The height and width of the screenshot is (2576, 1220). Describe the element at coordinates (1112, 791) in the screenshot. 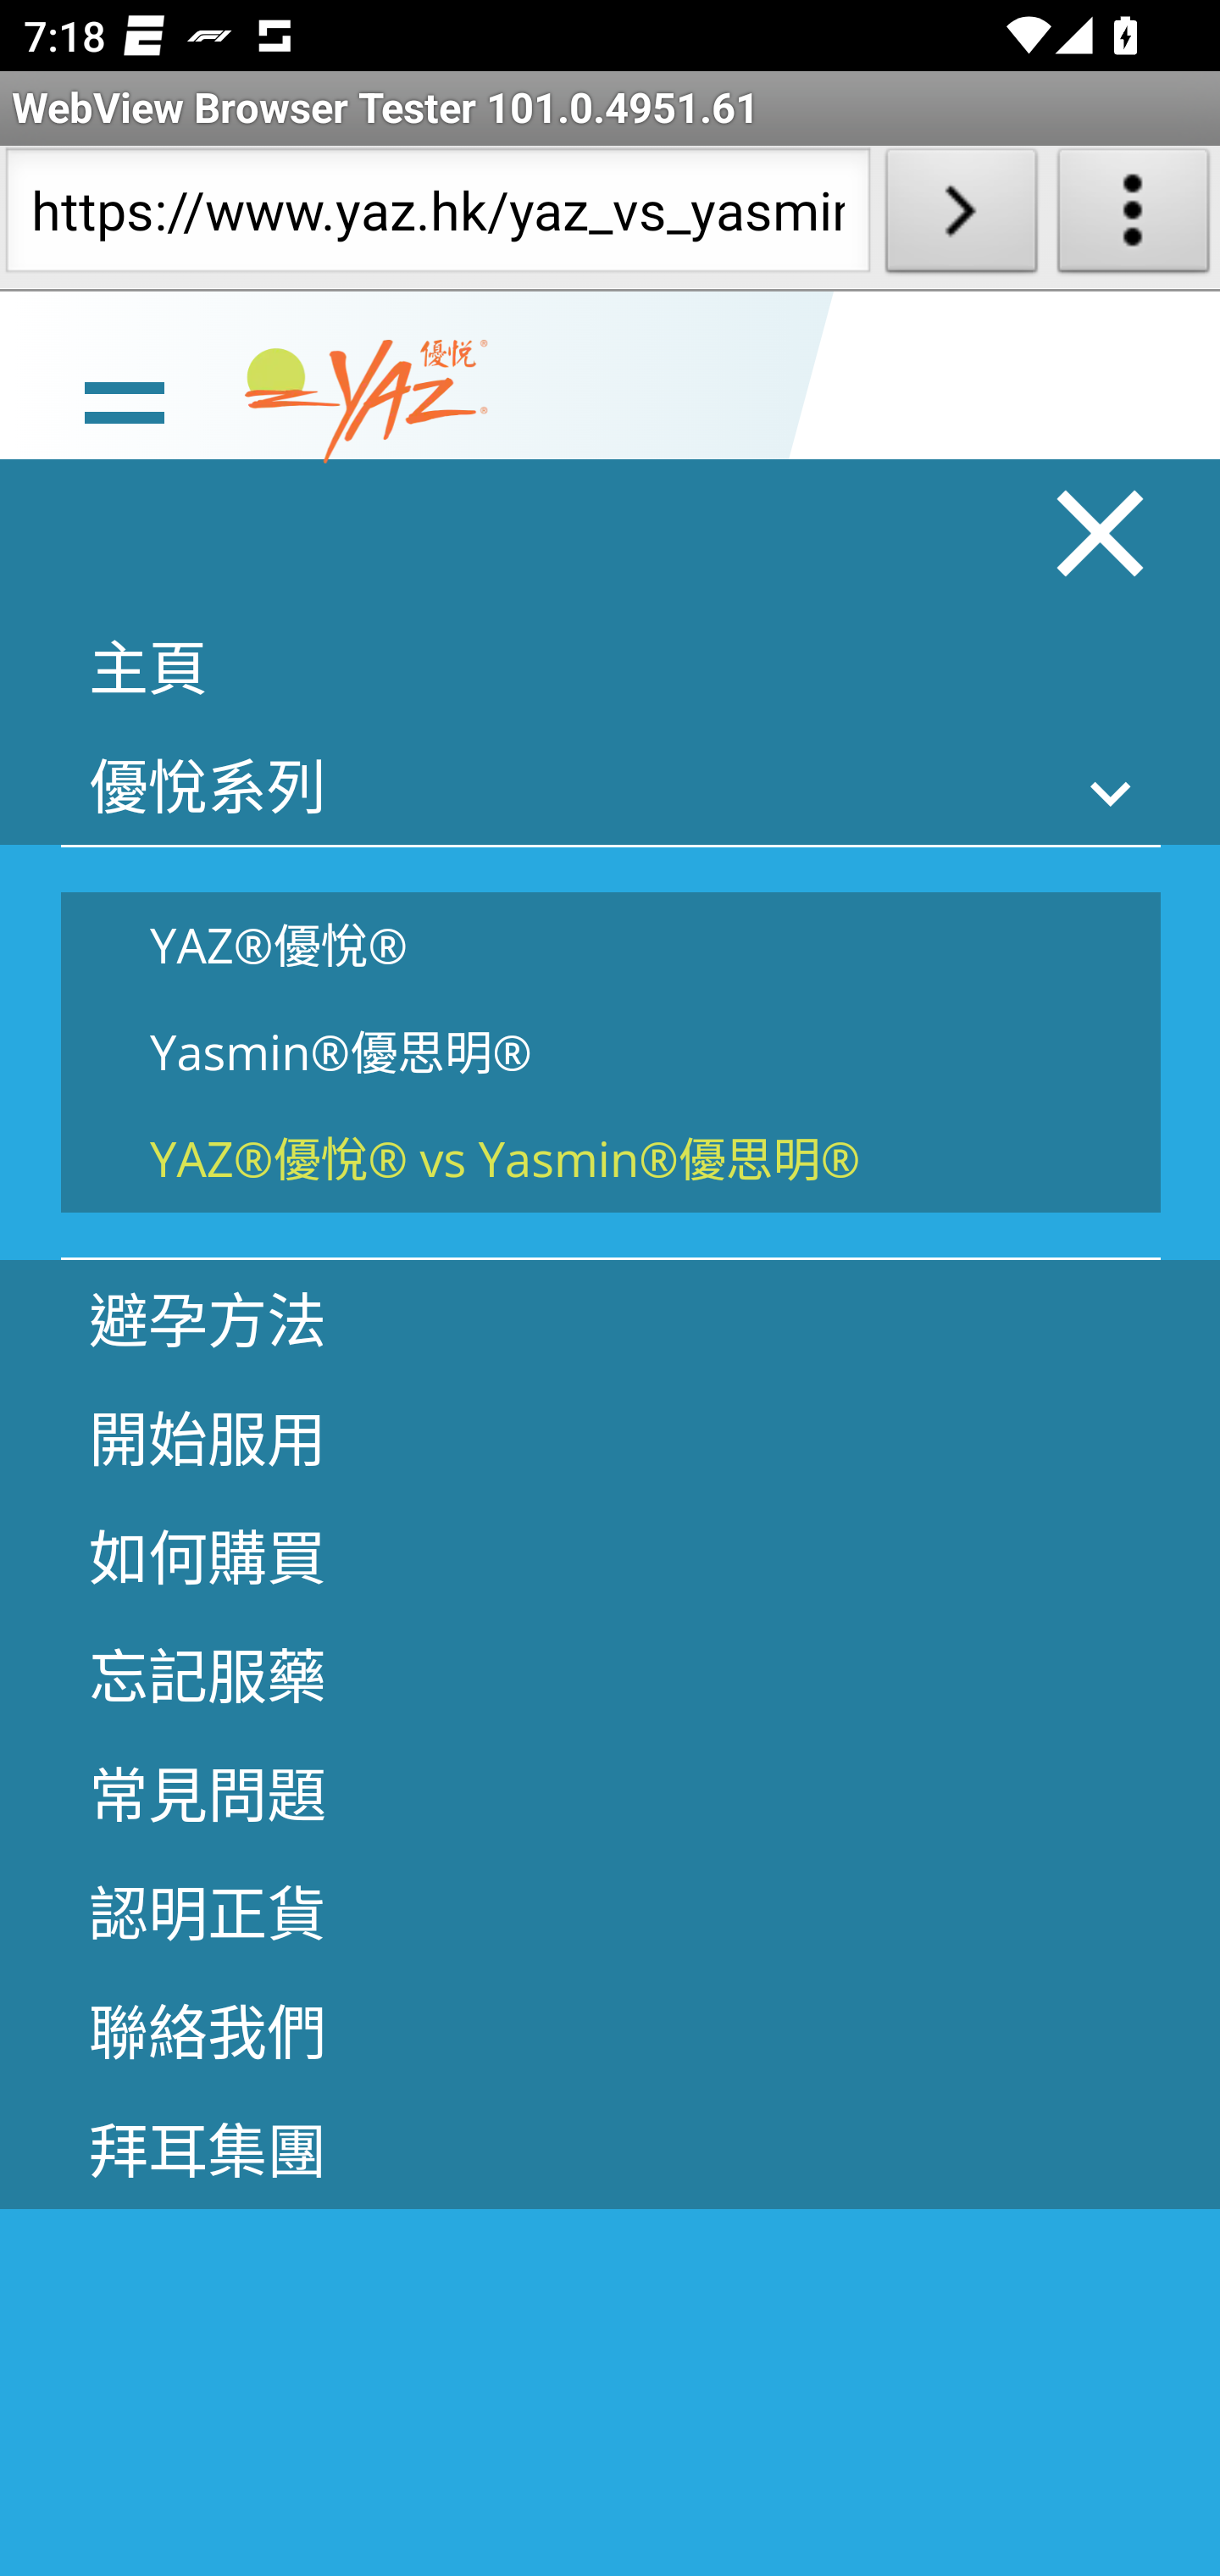

I see `Toggle sub menu` at that location.